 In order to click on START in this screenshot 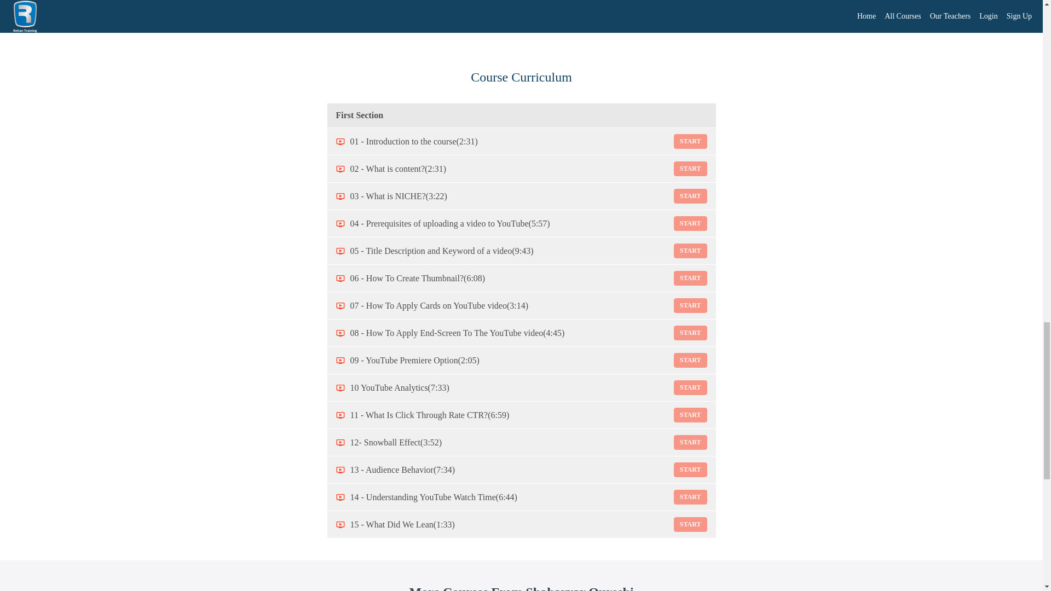, I will do `click(690, 442)`.